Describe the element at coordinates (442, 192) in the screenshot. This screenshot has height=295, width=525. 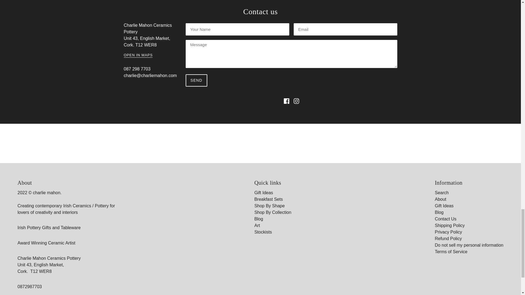
I see `Search ` at that location.